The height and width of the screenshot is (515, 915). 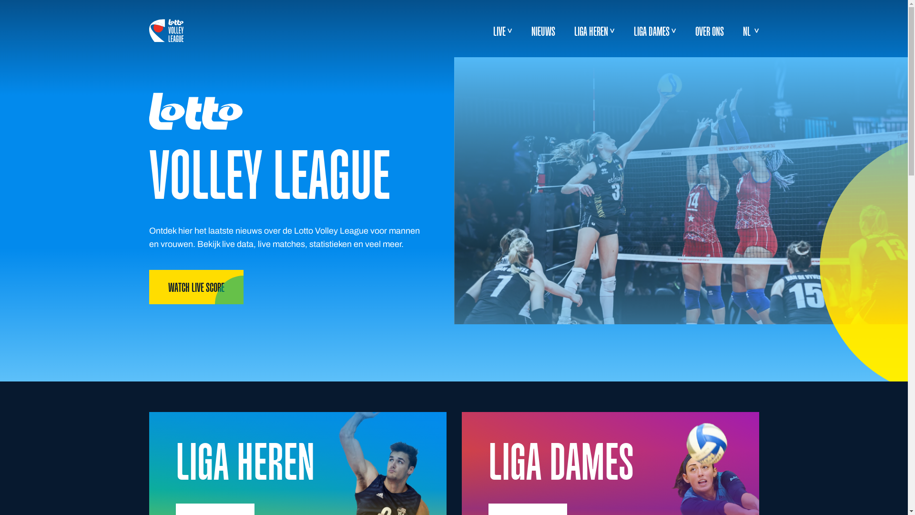 What do you see at coordinates (652, 31) in the screenshot?
I see `LIGA DAMES` at bounding box center [652, 31].